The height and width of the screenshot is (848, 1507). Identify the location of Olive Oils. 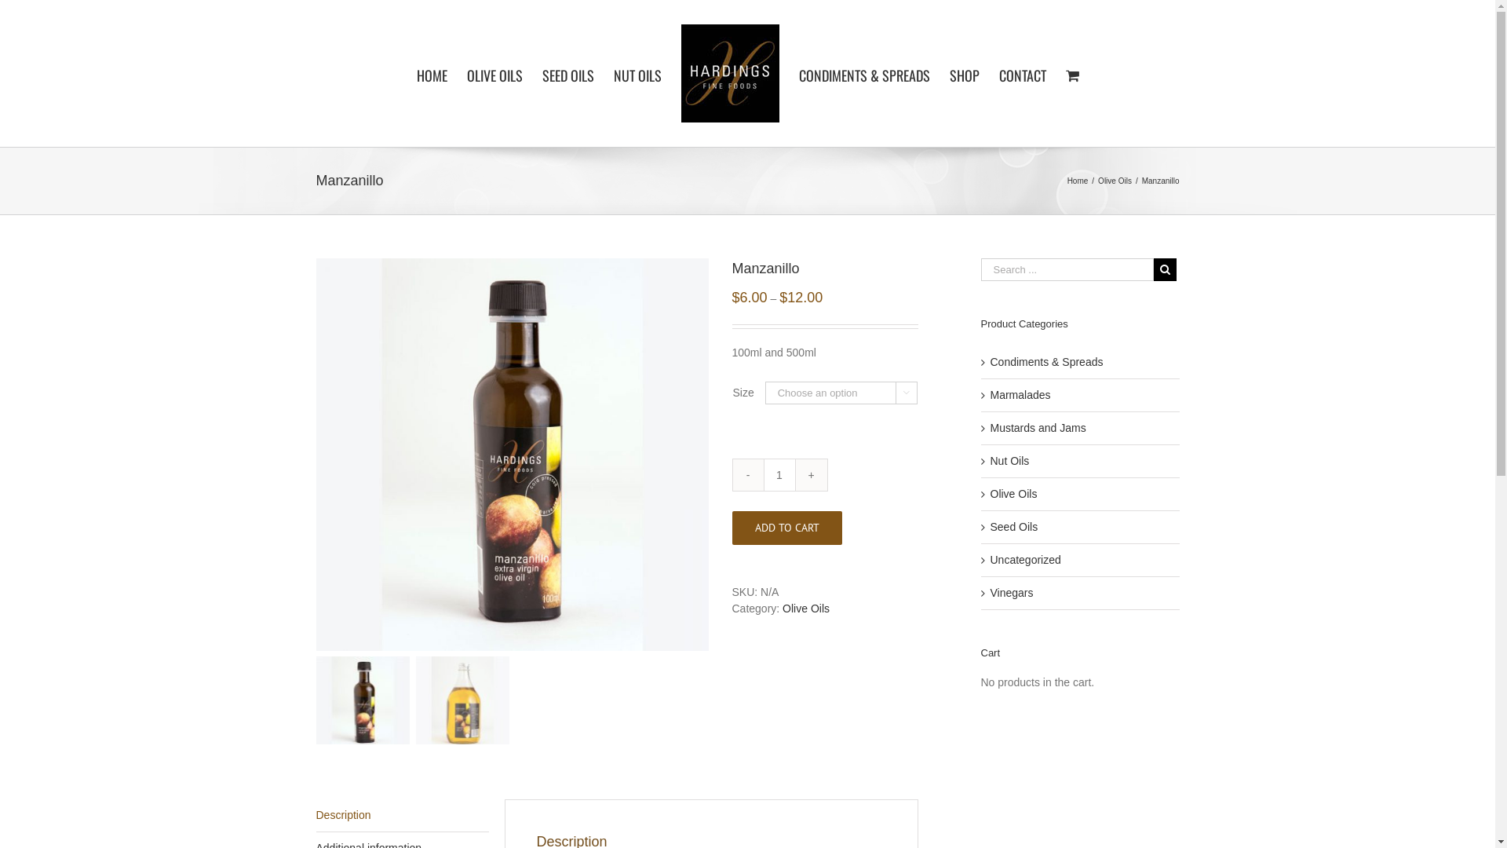
(1014, 493).